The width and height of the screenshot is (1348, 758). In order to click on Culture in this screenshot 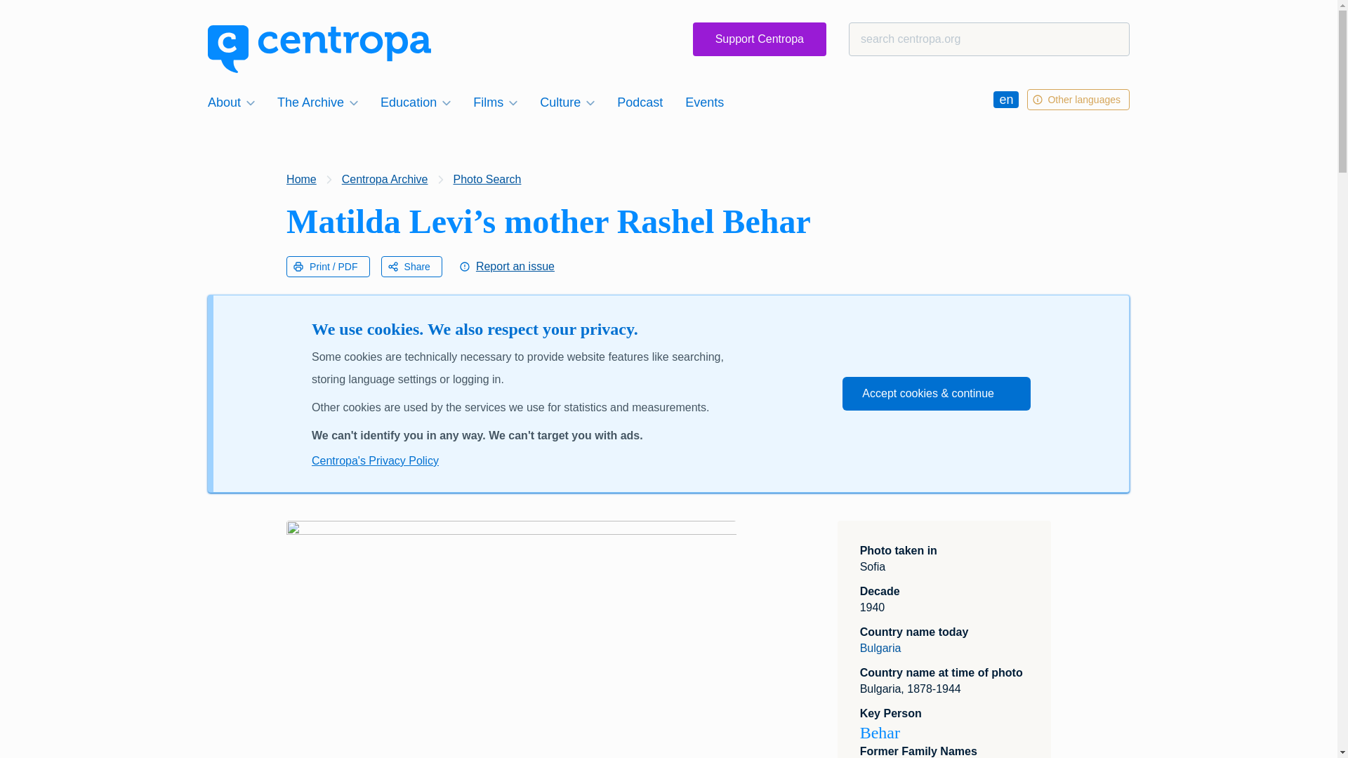, I will do `click(567, 102)`.